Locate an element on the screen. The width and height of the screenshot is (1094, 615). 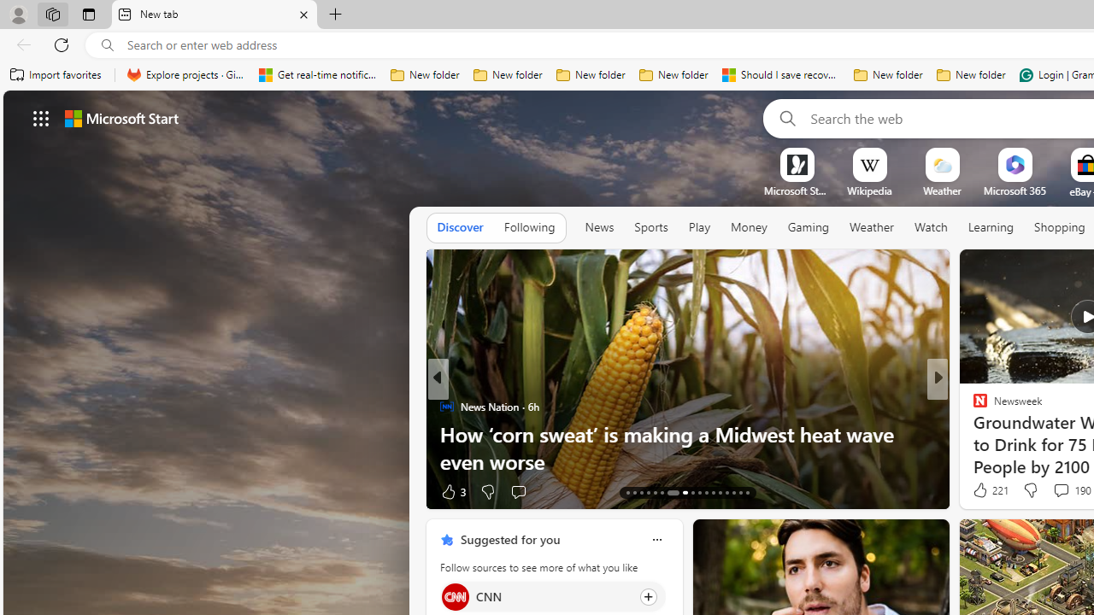
Should I save recovered Word documents? - Microsoft Support is located at coordinates (781, 75).